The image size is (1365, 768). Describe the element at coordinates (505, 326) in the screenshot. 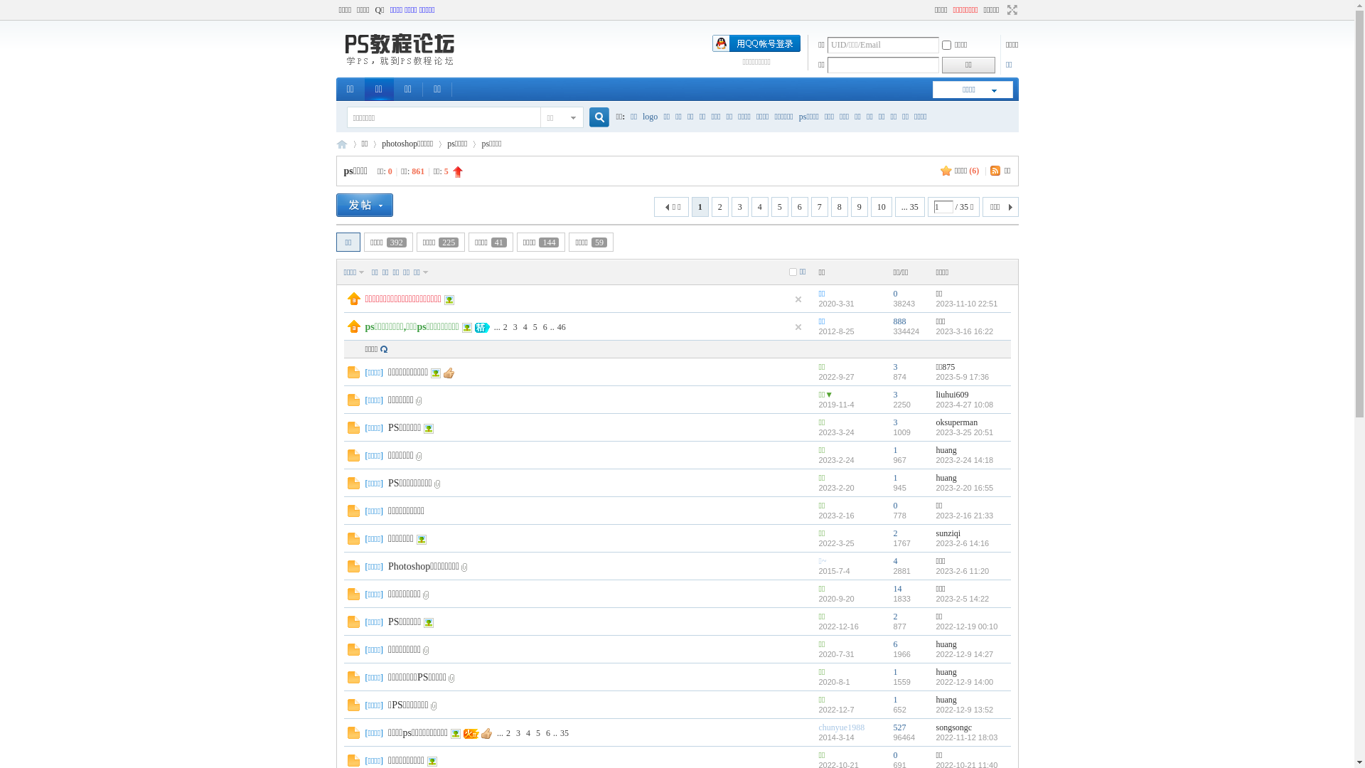

I see `2` at that location.